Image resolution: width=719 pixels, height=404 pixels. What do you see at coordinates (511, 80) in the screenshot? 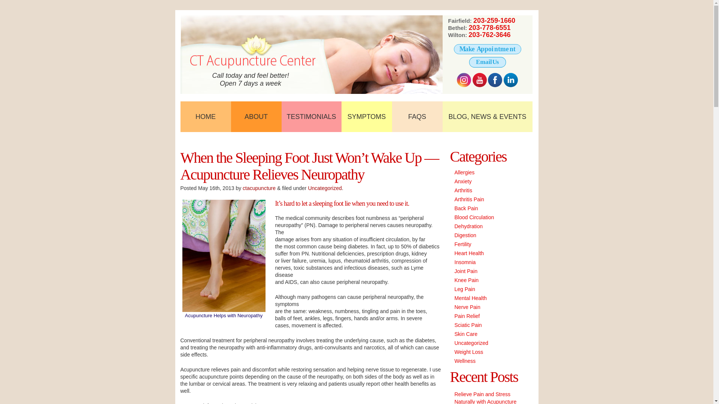
I see `linkedin` at bounding box center [511, 80].